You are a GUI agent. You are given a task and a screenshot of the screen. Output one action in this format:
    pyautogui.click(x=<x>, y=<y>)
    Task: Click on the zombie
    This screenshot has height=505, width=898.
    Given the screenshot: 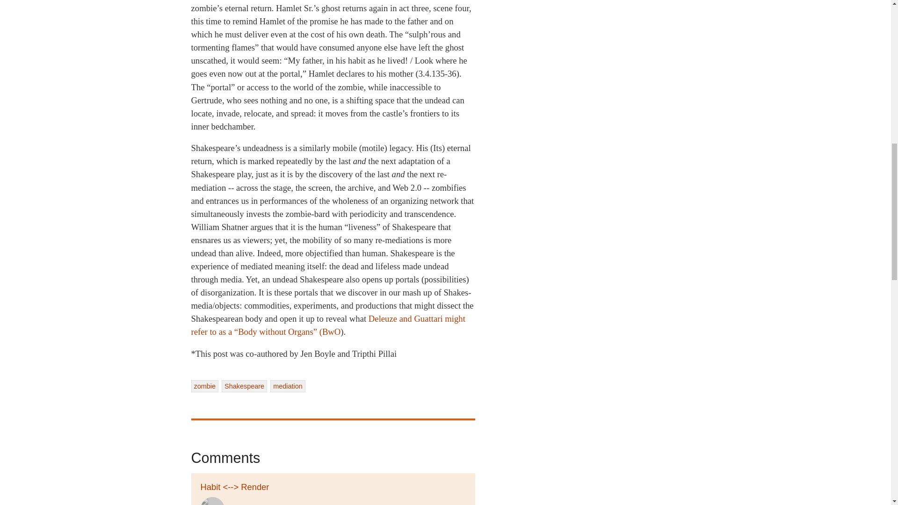 What is the action you would take?
    pyautogui.click(x=204, y=386)
    